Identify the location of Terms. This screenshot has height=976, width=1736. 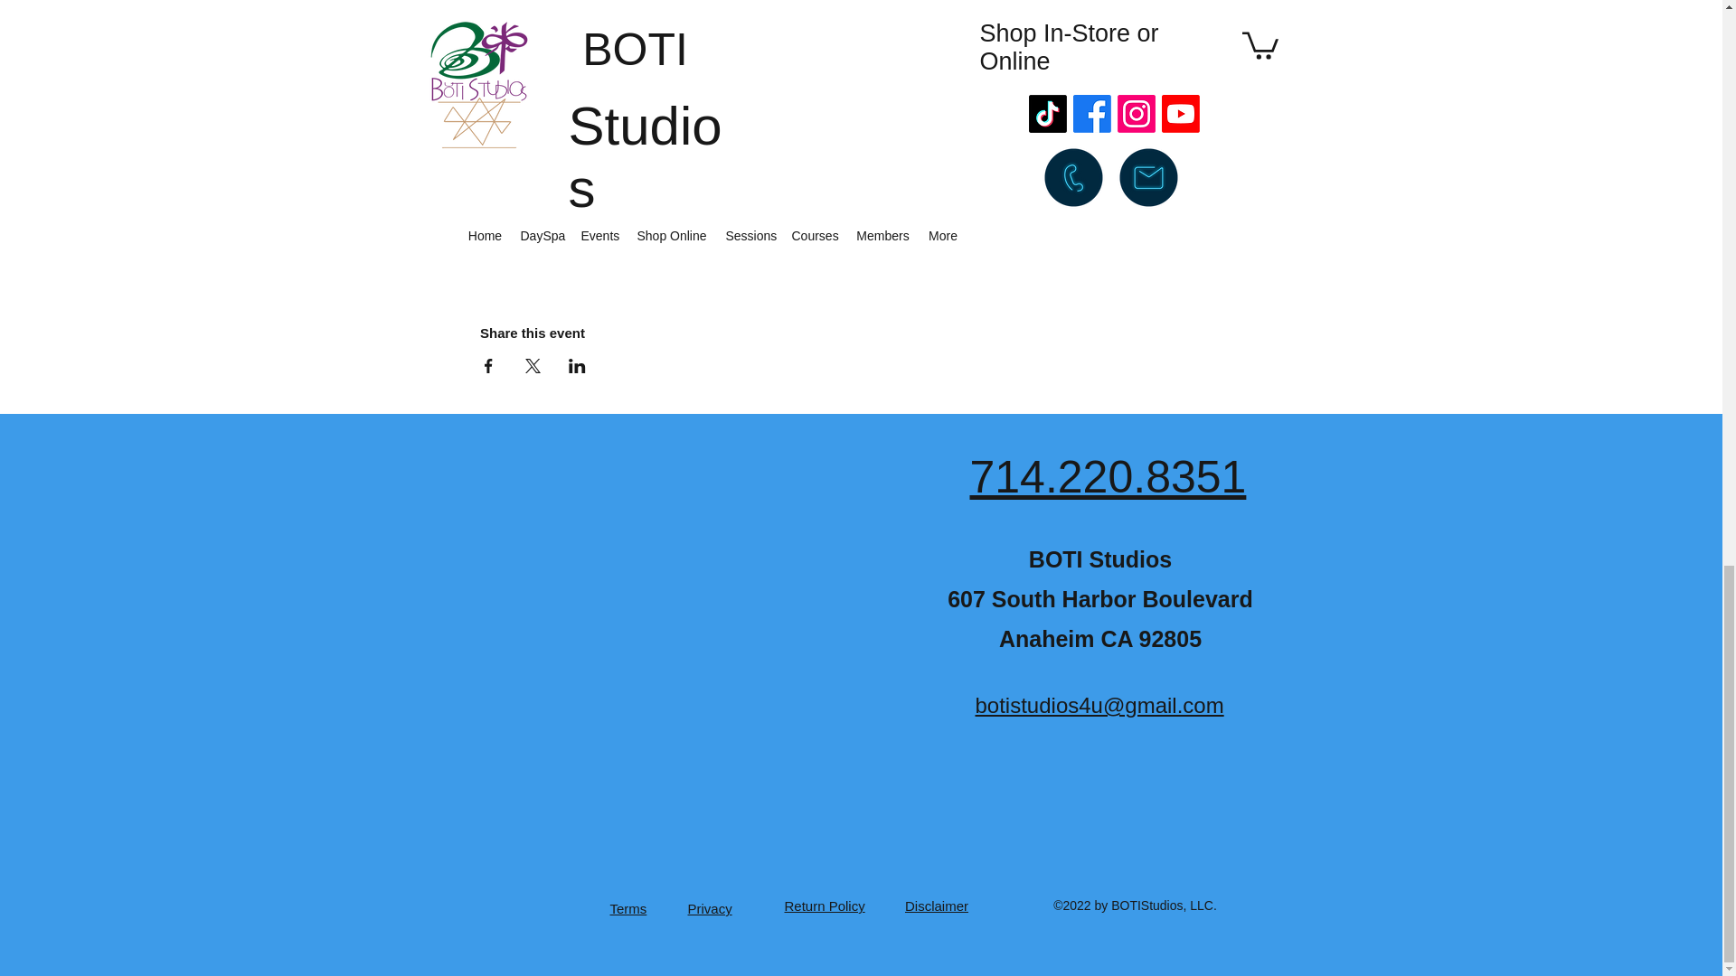
(627, 908).